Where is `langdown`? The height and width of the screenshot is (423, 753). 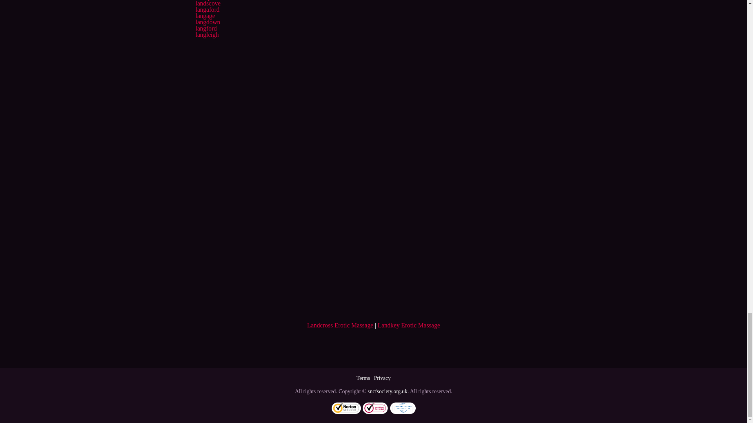
langdown is located at coordinates (207, 22).